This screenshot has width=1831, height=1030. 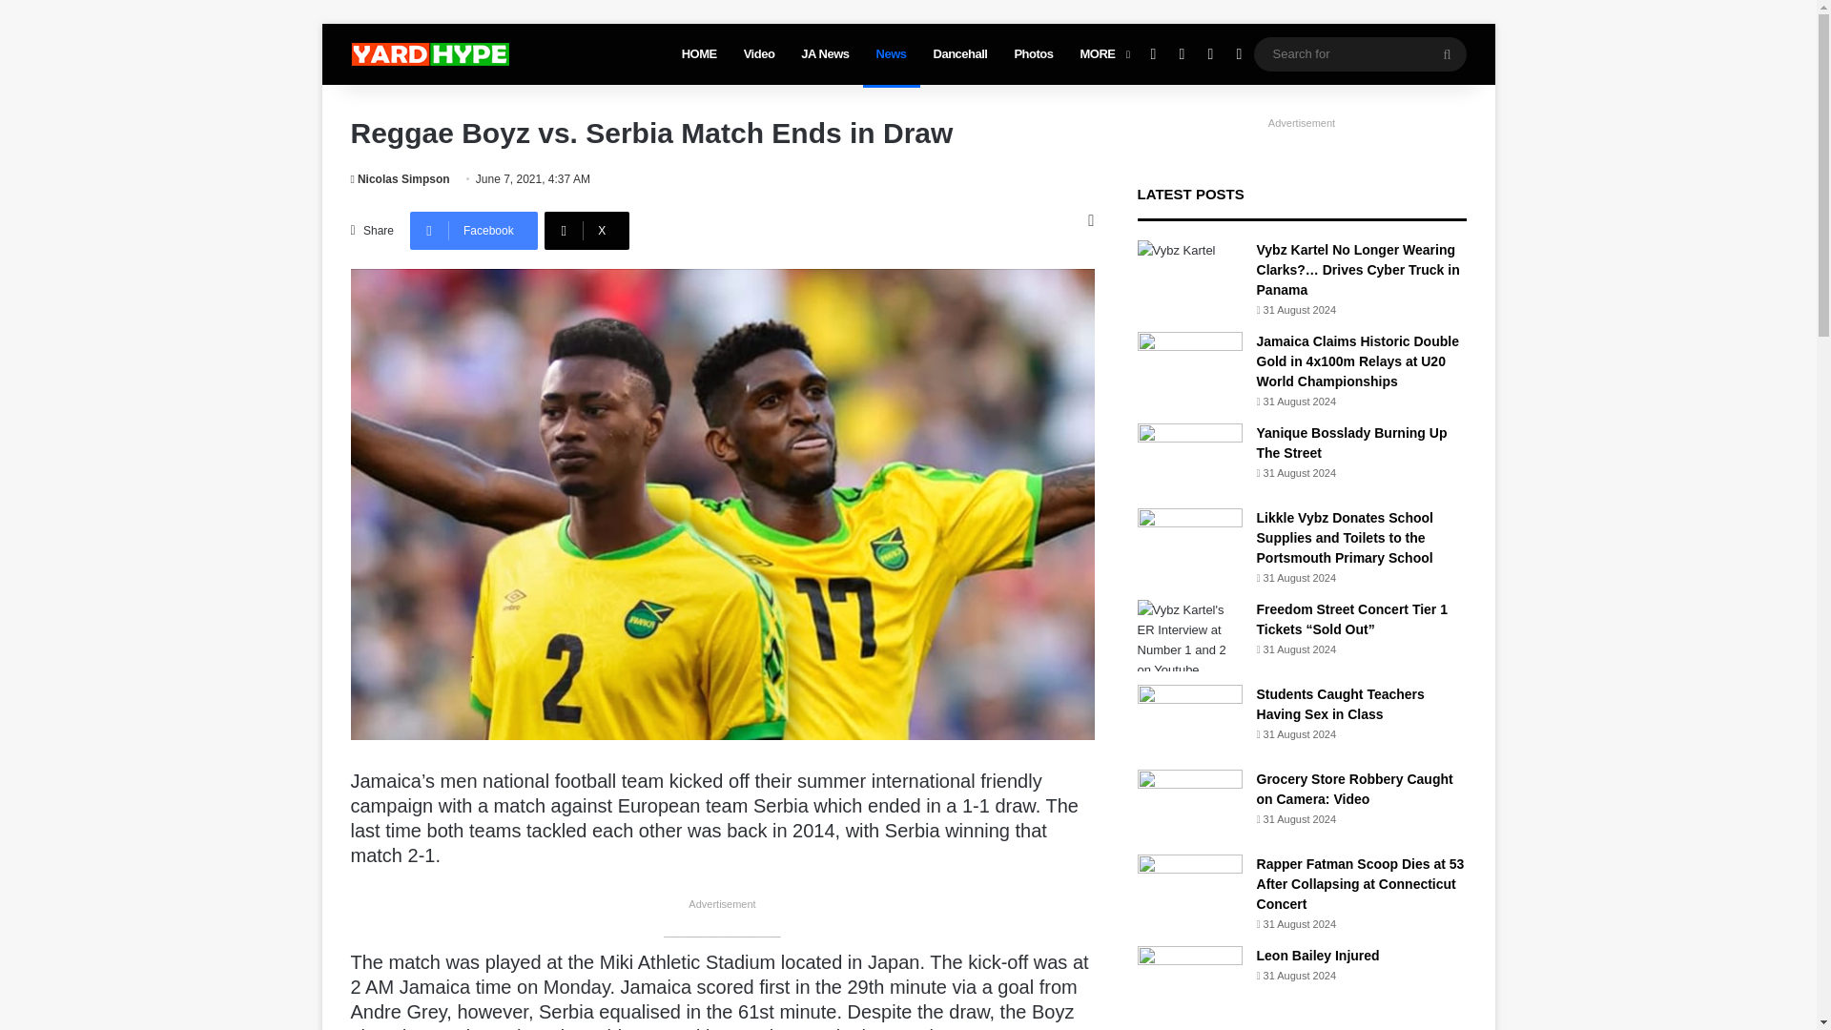 I want to click on MORE, so click(x=1102, y=53).